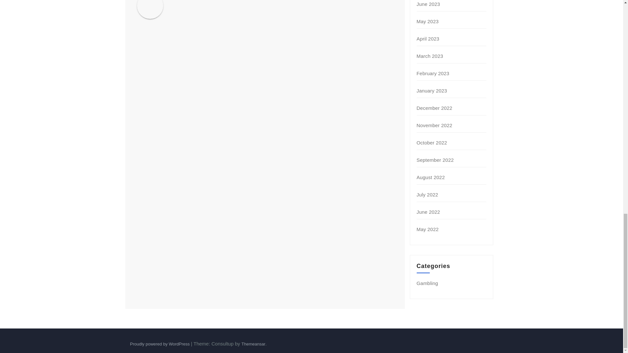  What do you see at coordinates (433, 73) in the screenshot?
I see `February 2023` at bounding box center [433, 73].